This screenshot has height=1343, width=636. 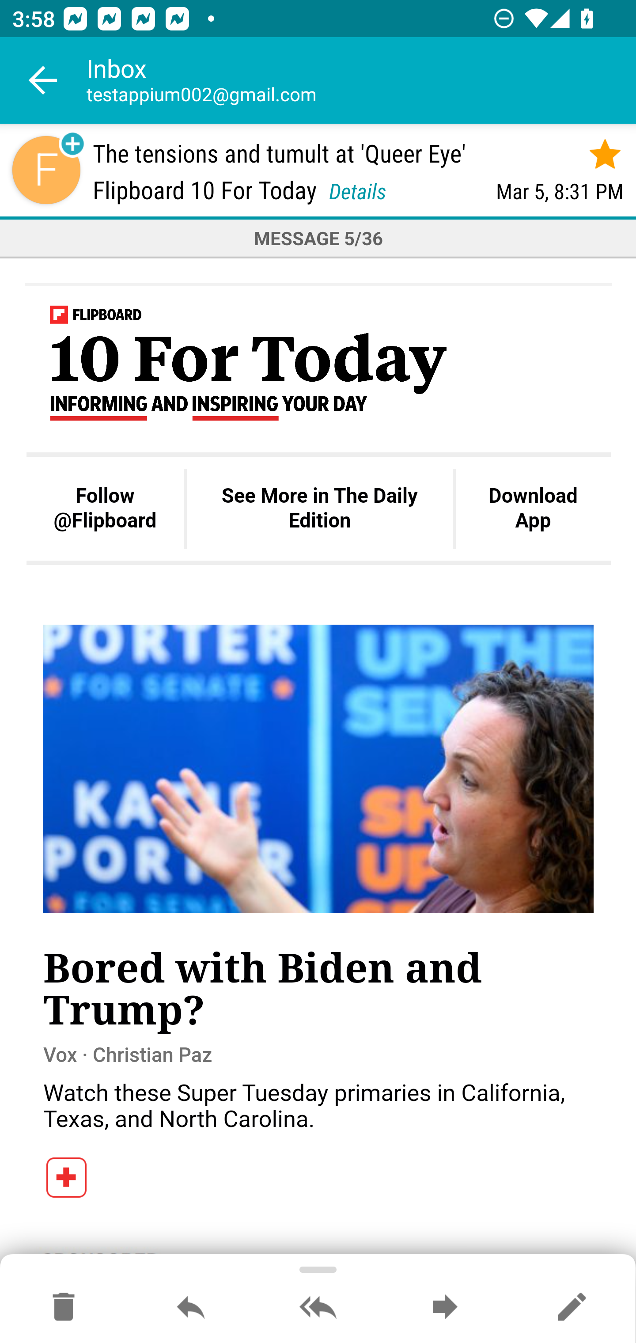 I want to click on Reply, so click(x=191, y=1308).